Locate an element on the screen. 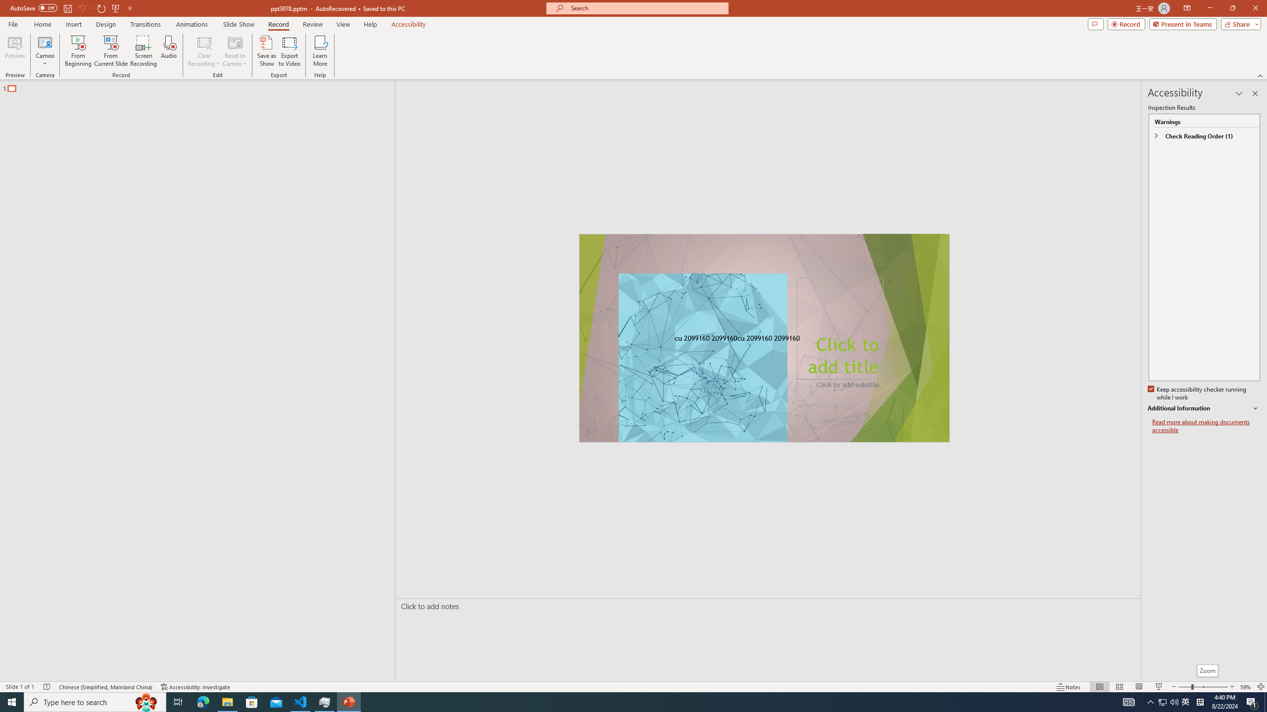 This screenshot has width=1267, height=712. Preview is located at coordinates (15, 51).